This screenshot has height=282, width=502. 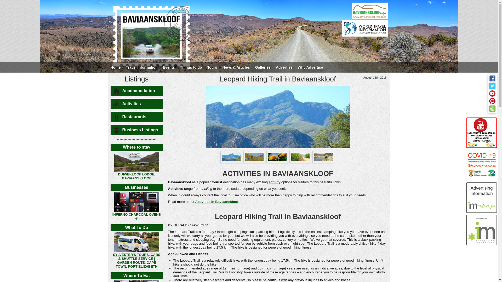 I want to click on Email, so click(x=492, y=108).